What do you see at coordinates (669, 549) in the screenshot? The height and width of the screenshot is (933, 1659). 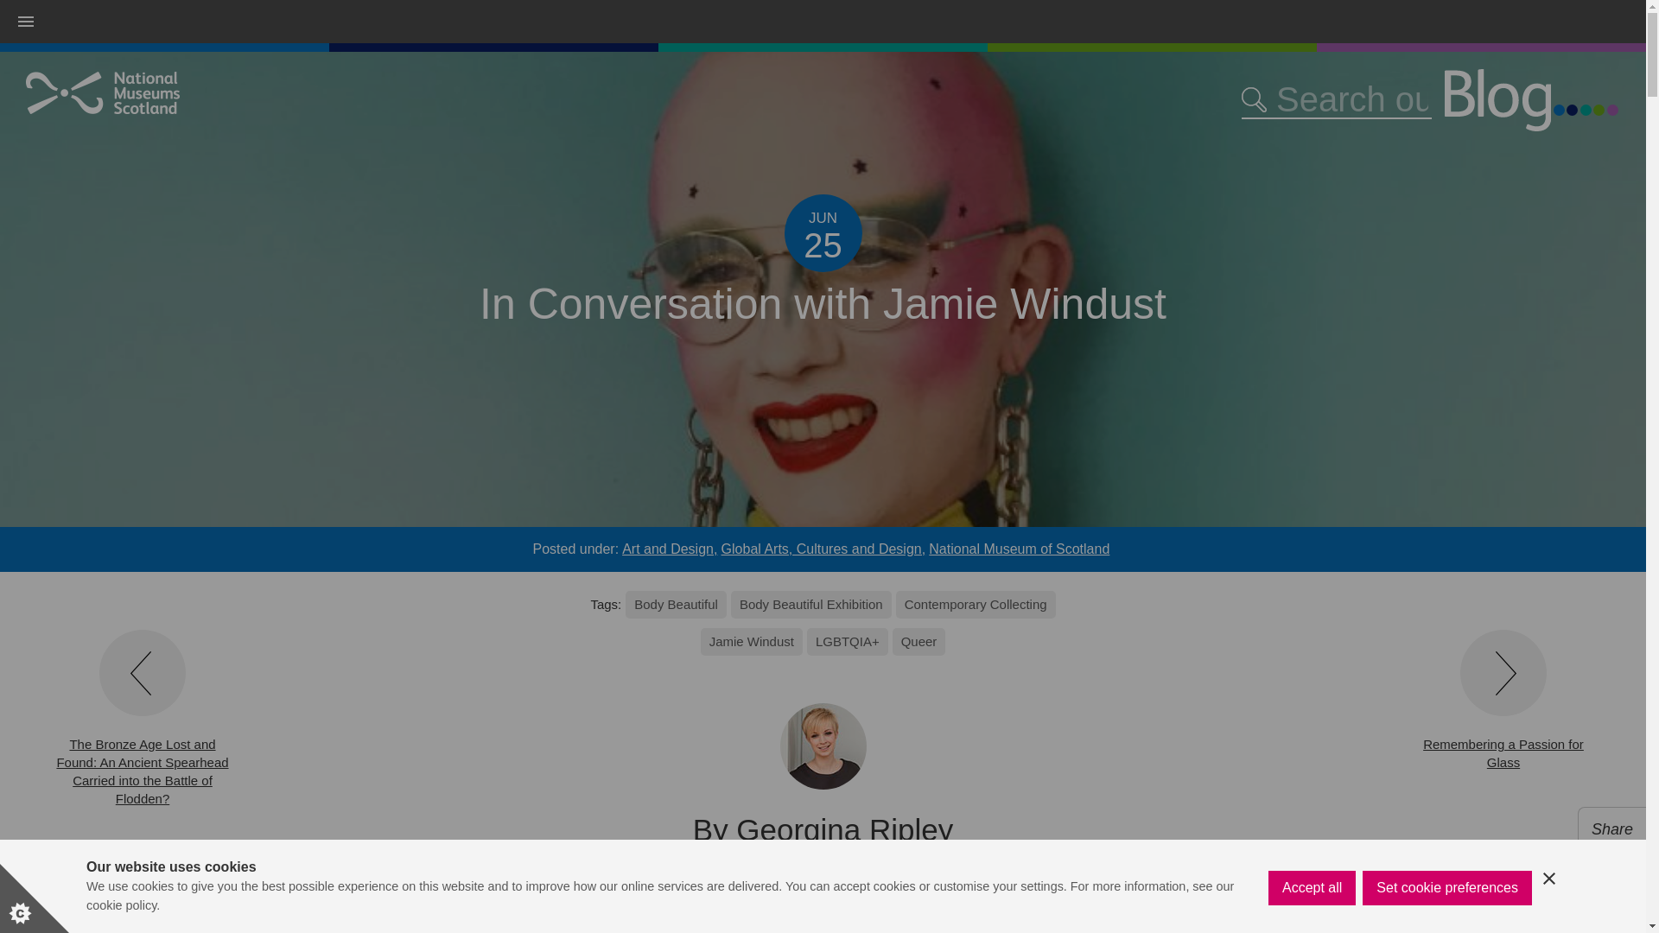 I see `View all posts in Art and Design` at bounding box center [669, 549].